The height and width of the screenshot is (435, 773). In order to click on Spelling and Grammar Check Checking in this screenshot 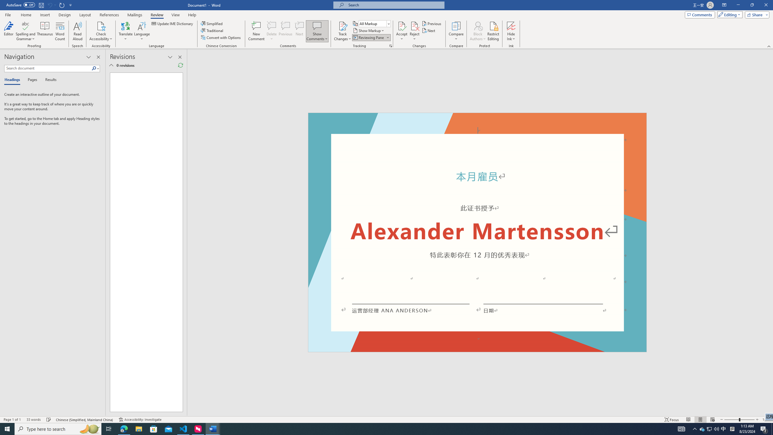, I will do `click(49, 420)`.